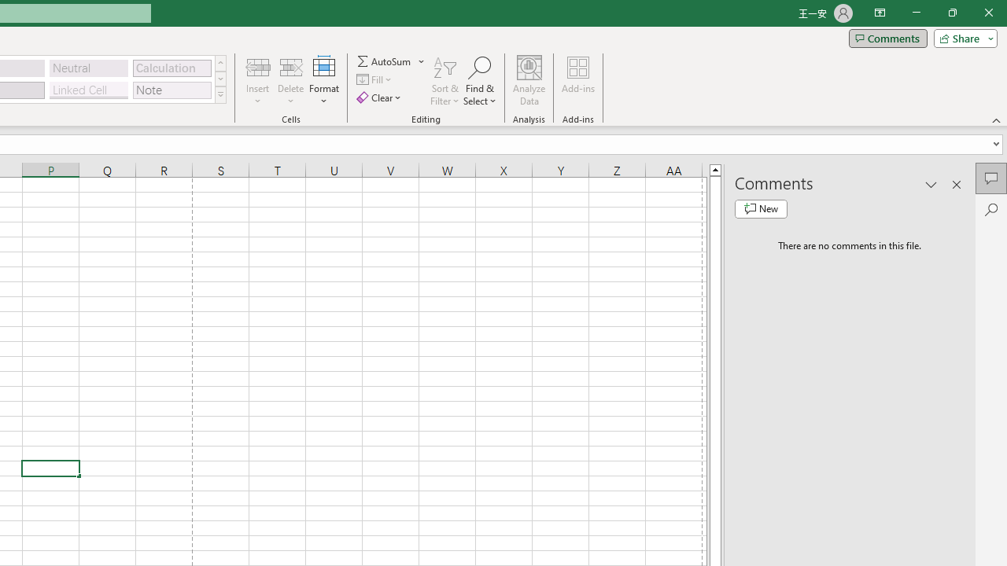 This screenshot has width=1007, height=566. Describe the element at coordinates (291, 80) in the screenshot. I see `Delete` at that location.